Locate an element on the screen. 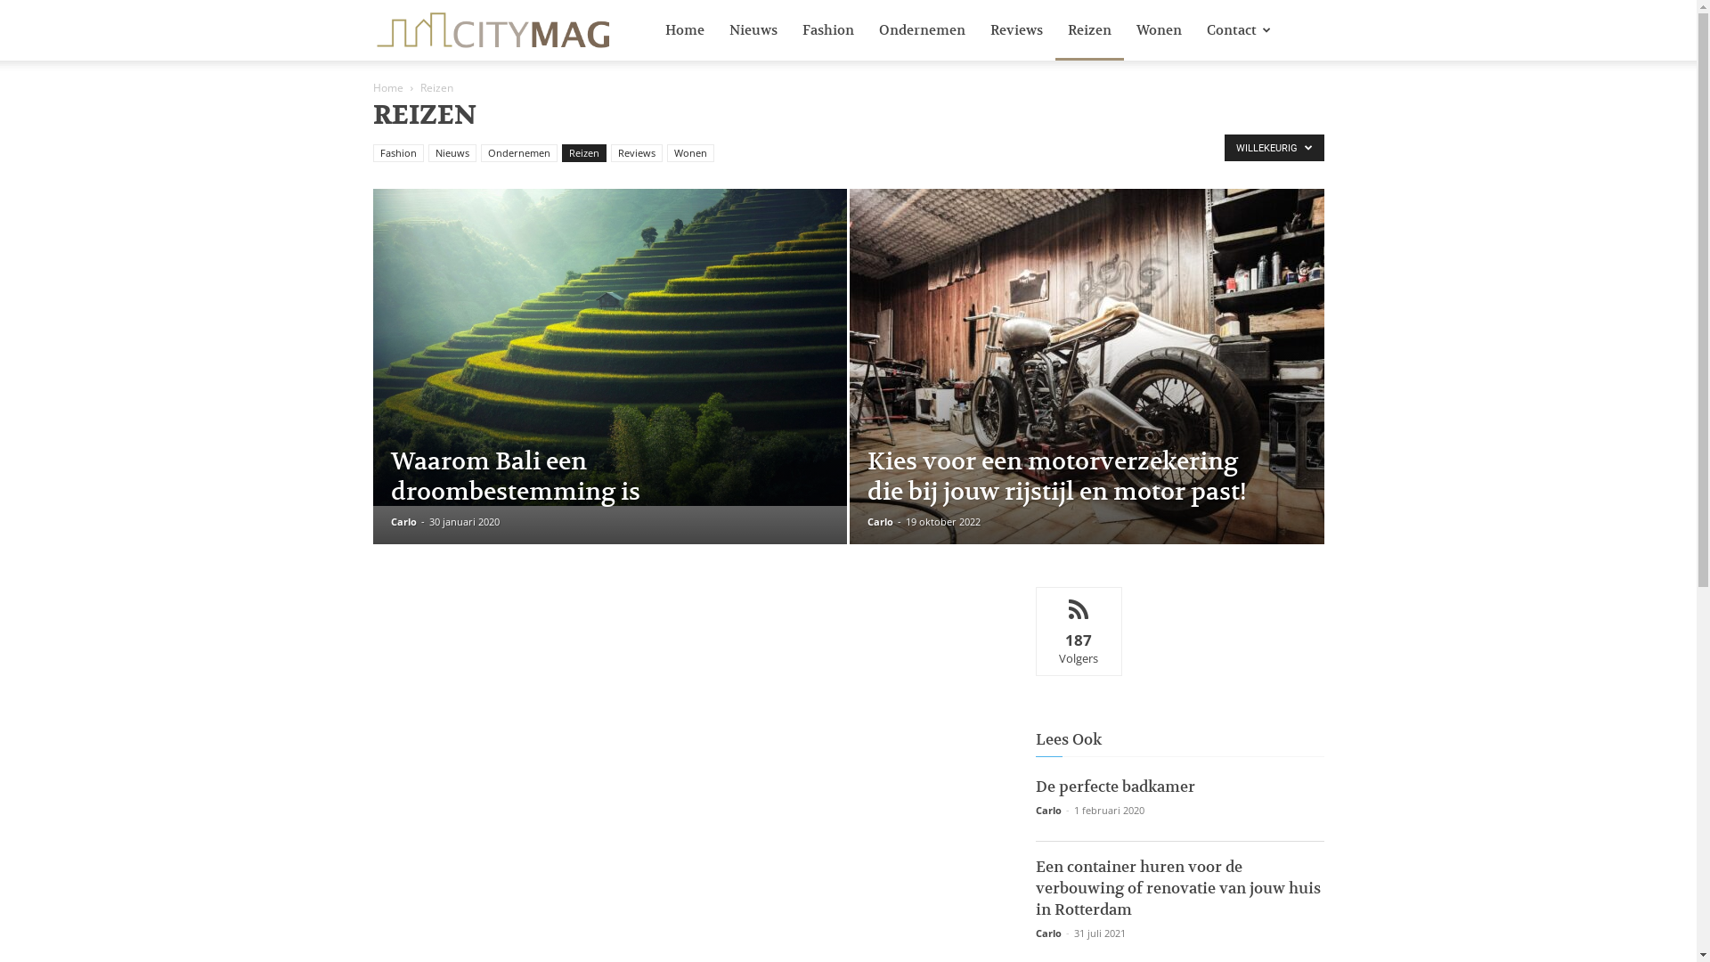  Carlo is located at coordinates (1047, 811).